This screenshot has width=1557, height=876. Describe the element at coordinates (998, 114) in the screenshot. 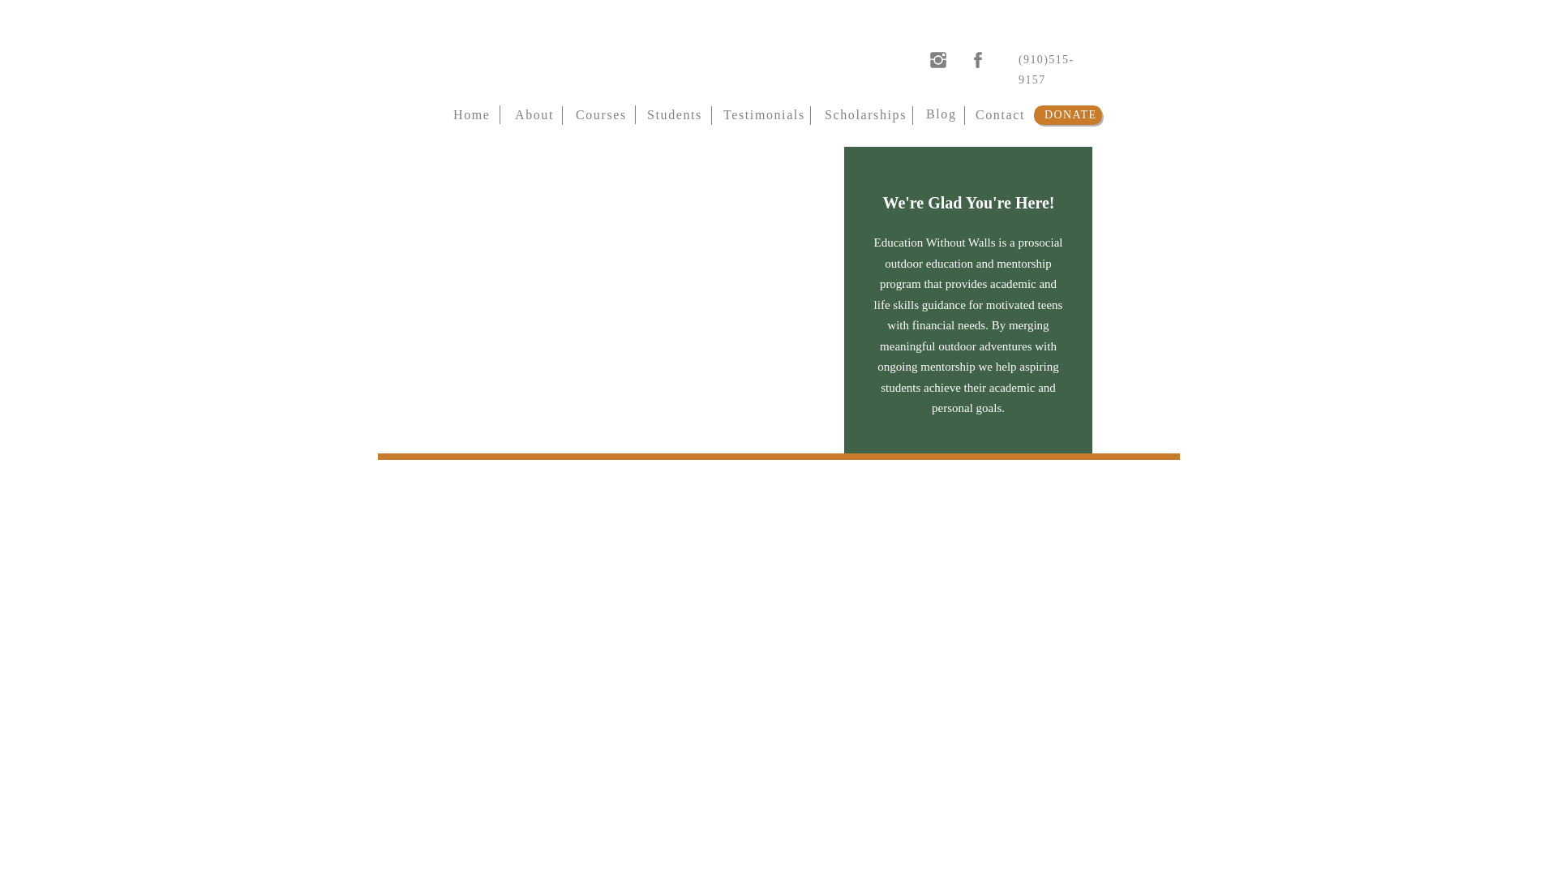

I see `Contact` at that location.